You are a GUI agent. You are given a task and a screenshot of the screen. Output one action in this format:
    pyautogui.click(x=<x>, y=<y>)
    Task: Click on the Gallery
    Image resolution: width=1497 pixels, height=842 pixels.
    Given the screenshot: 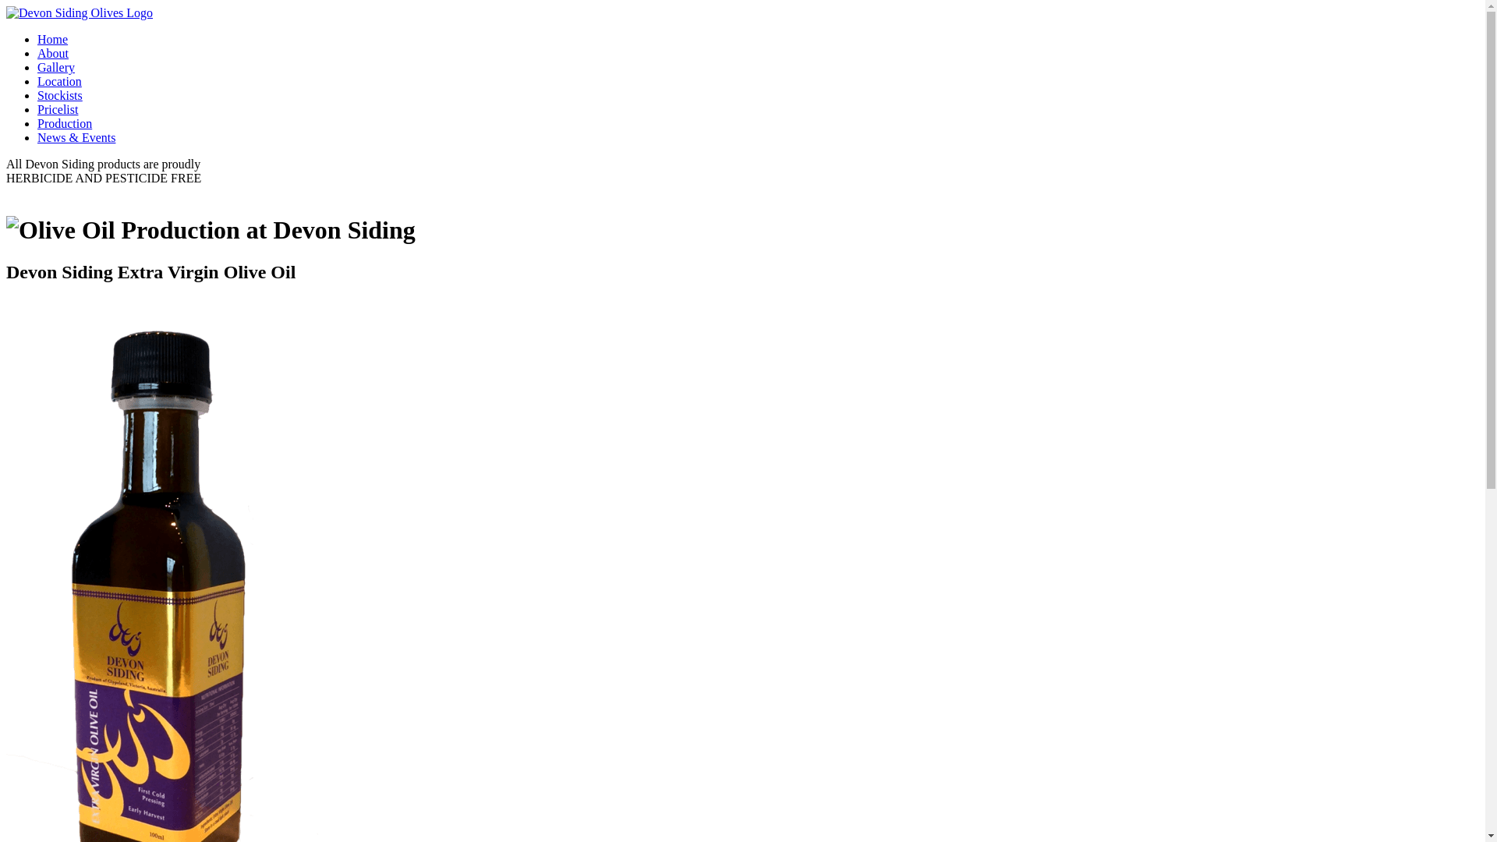 What is the action you would take?
    pyautogui.click(x=56, y=67)
    